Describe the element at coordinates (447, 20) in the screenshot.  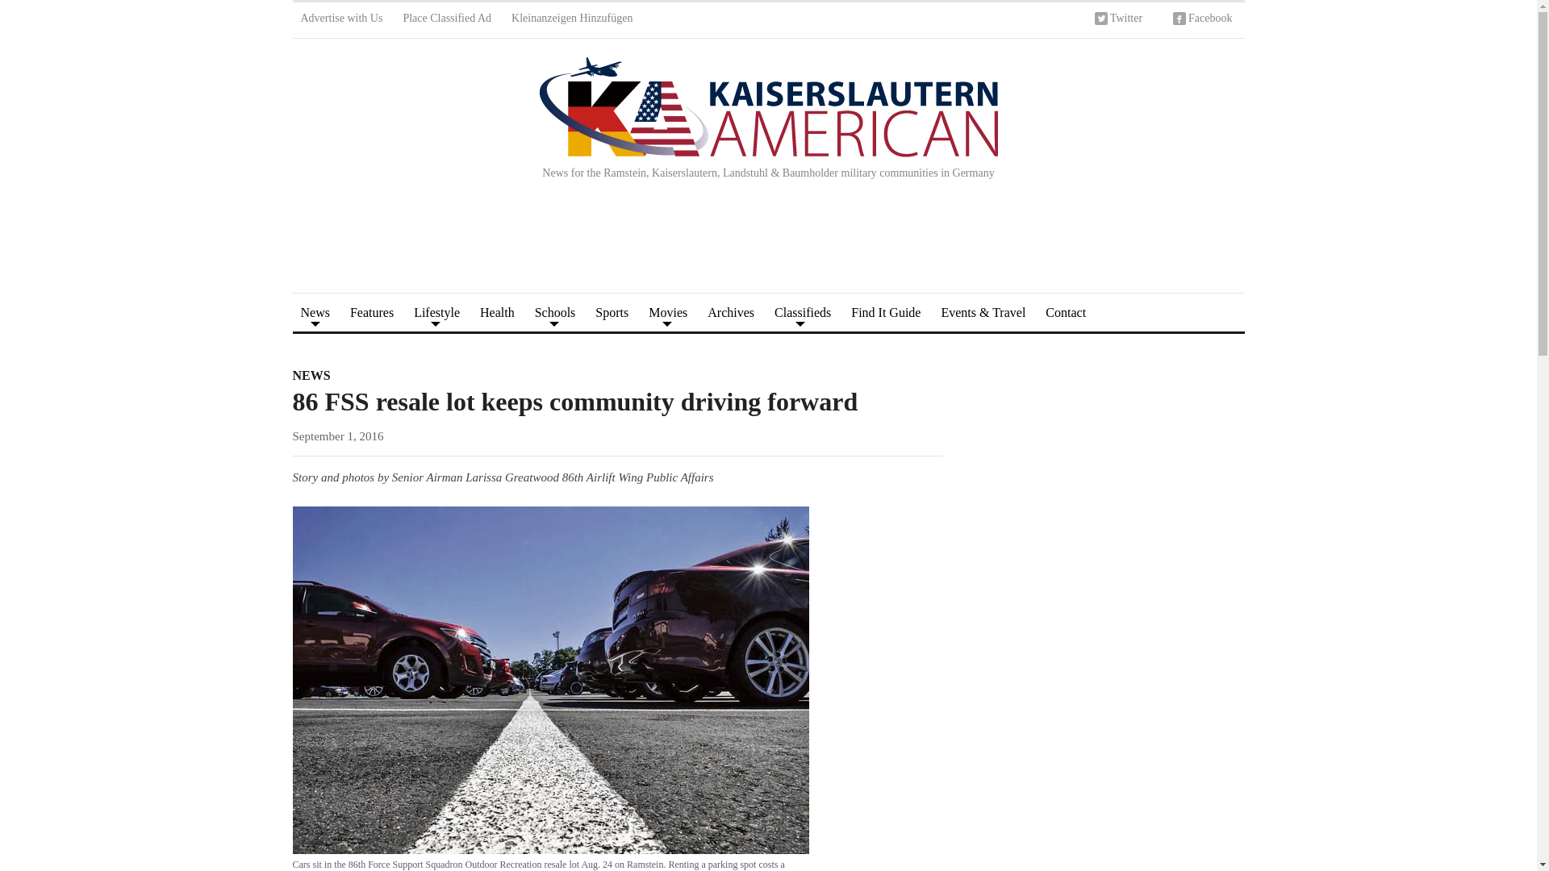
I see `Place Classified Ad` at that location.